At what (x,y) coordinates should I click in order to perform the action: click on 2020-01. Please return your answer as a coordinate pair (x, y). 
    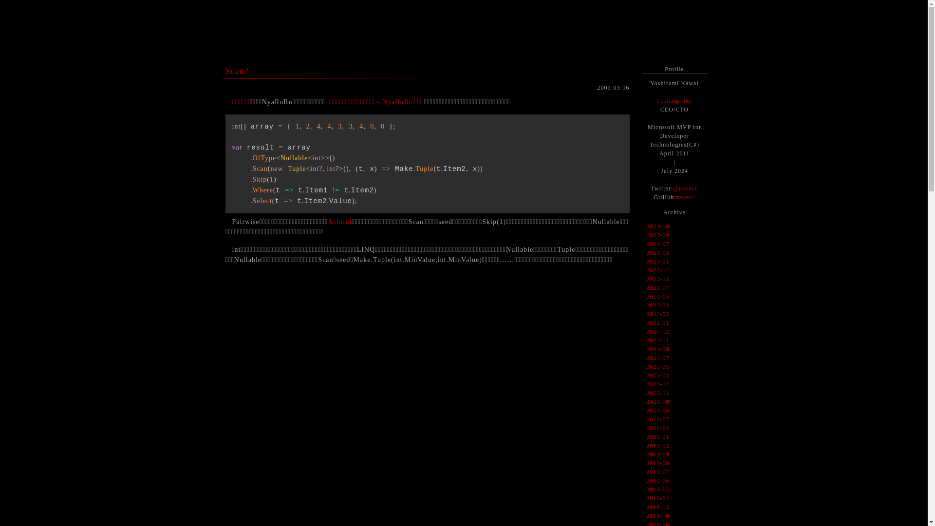
    Looking at the image, I should click on (658, 437).